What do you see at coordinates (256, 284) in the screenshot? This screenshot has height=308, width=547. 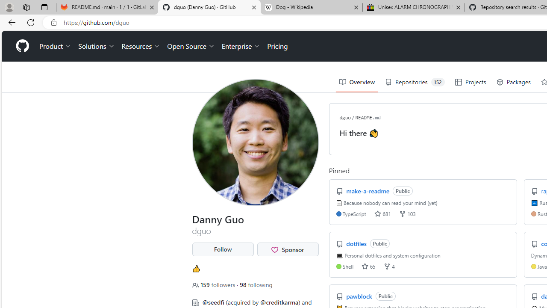 I see `98 following` at bounding box center [256, 284].